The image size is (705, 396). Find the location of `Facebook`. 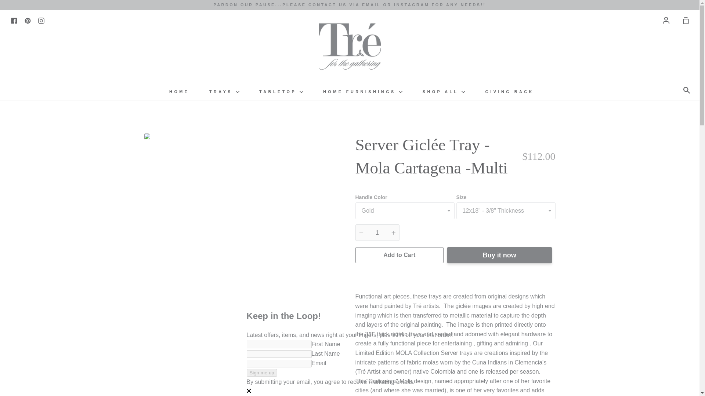

Facebook is located at coordinates (14, 20).